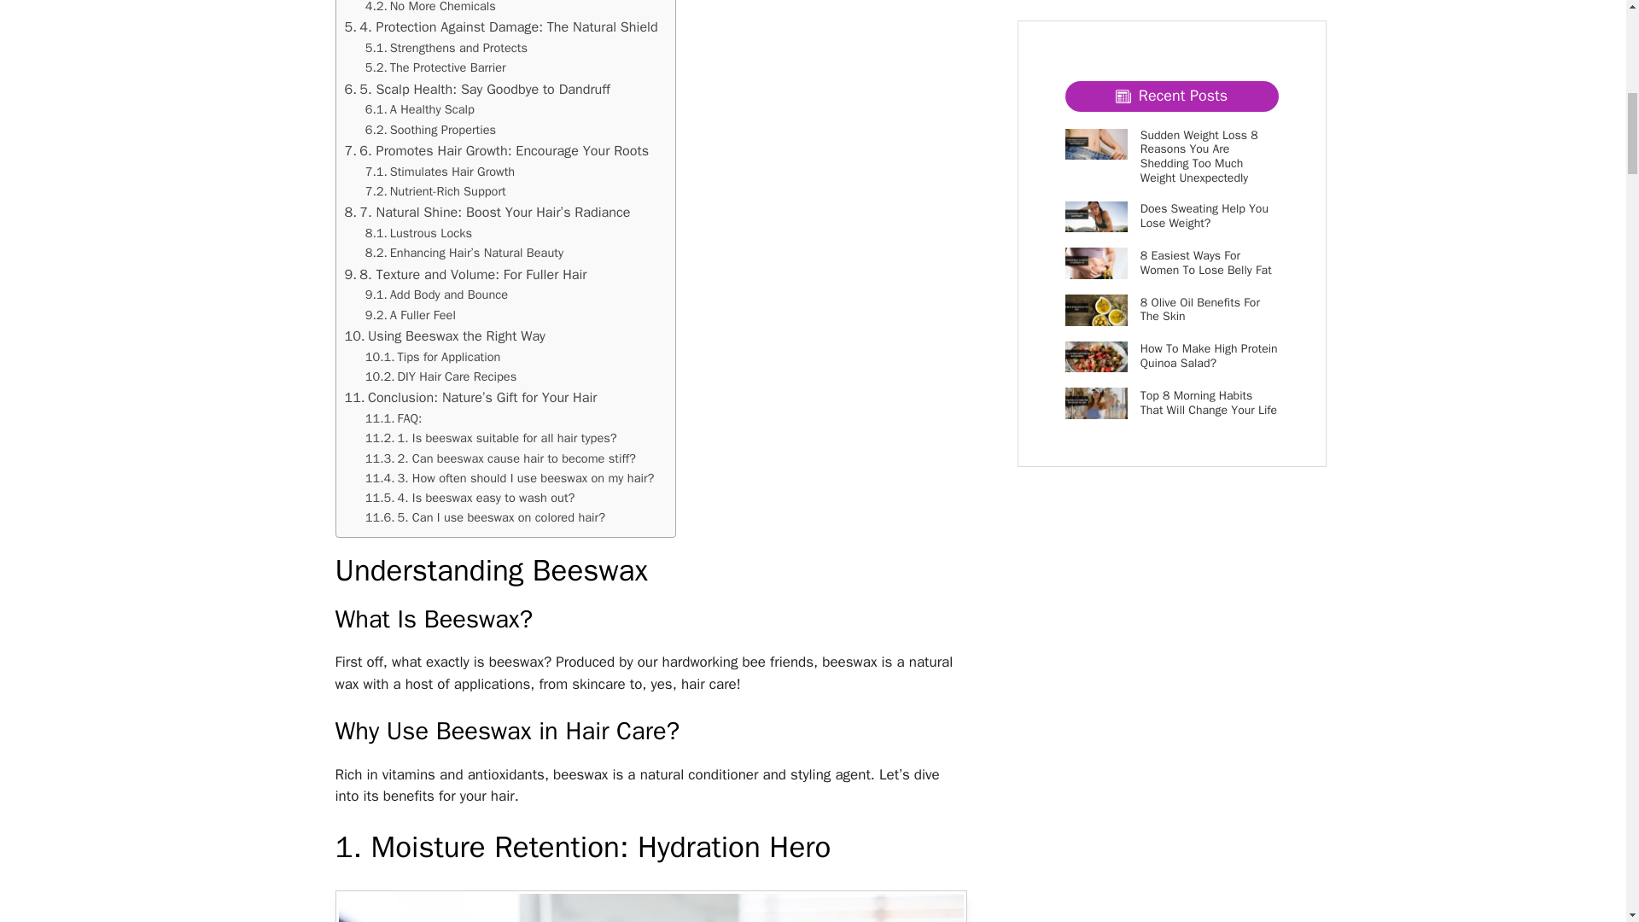 Image resolution: width=1639 pixels, height=922 pixels. I want to click on Nutrient-Rich Support, so click(435, 191).